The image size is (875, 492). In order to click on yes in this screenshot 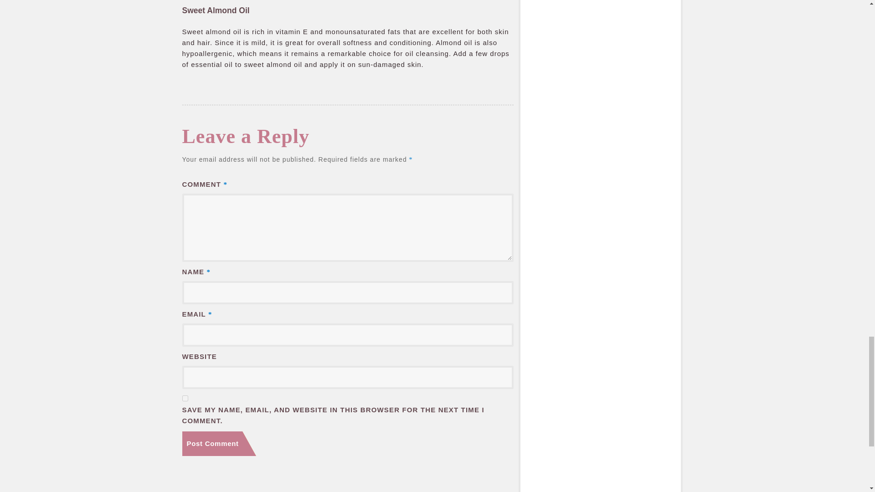, I will do `click(185, 398)`.